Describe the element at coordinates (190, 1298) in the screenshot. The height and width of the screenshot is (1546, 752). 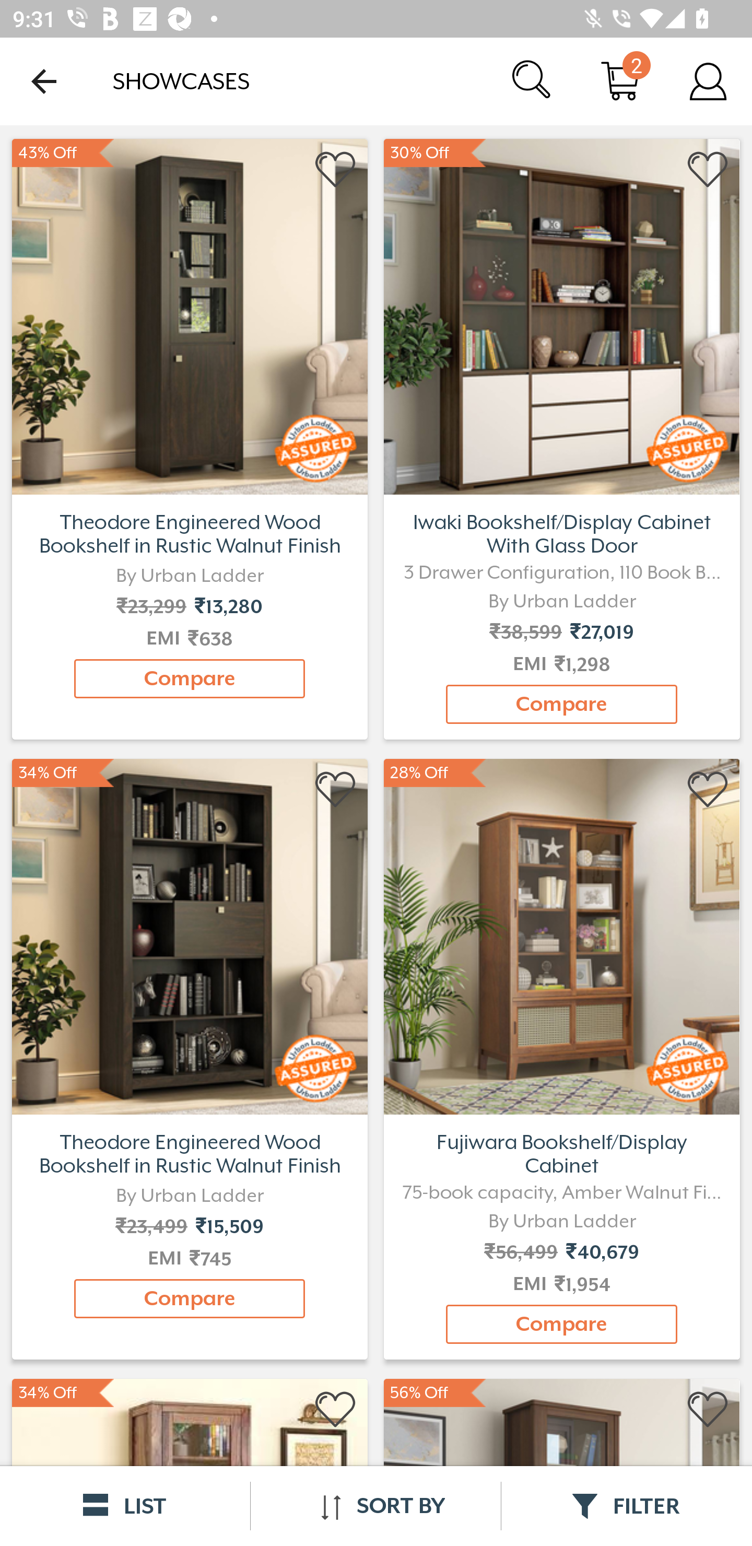
I see `Compare` at that location.